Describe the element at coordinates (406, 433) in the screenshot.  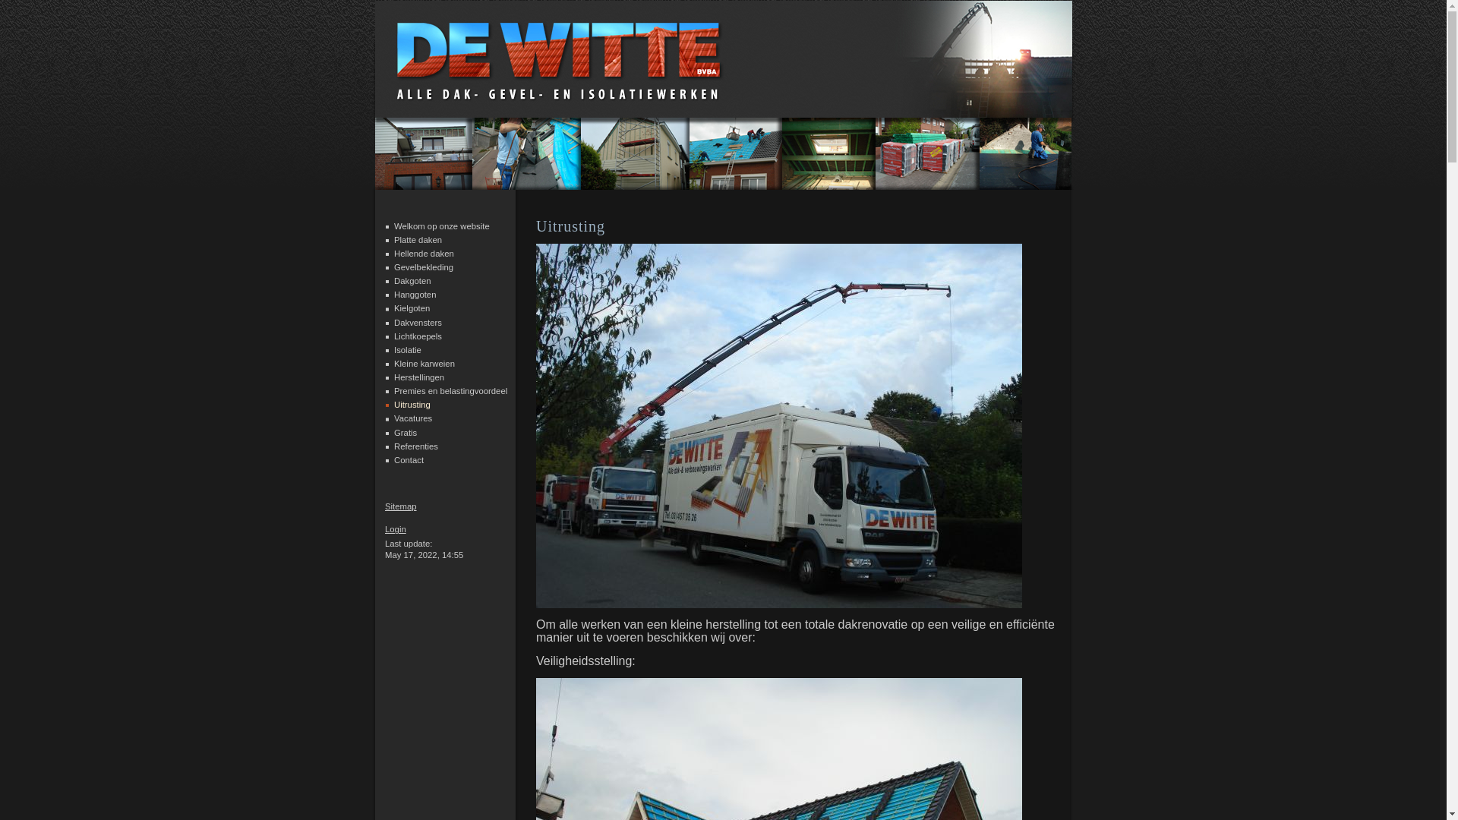
I see `Gratis` at that location.